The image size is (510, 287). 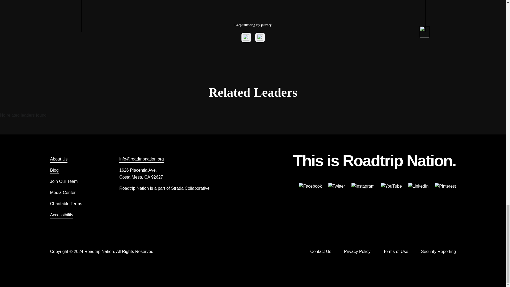 I want to click on Accessibility, so click(x=61, y=215).